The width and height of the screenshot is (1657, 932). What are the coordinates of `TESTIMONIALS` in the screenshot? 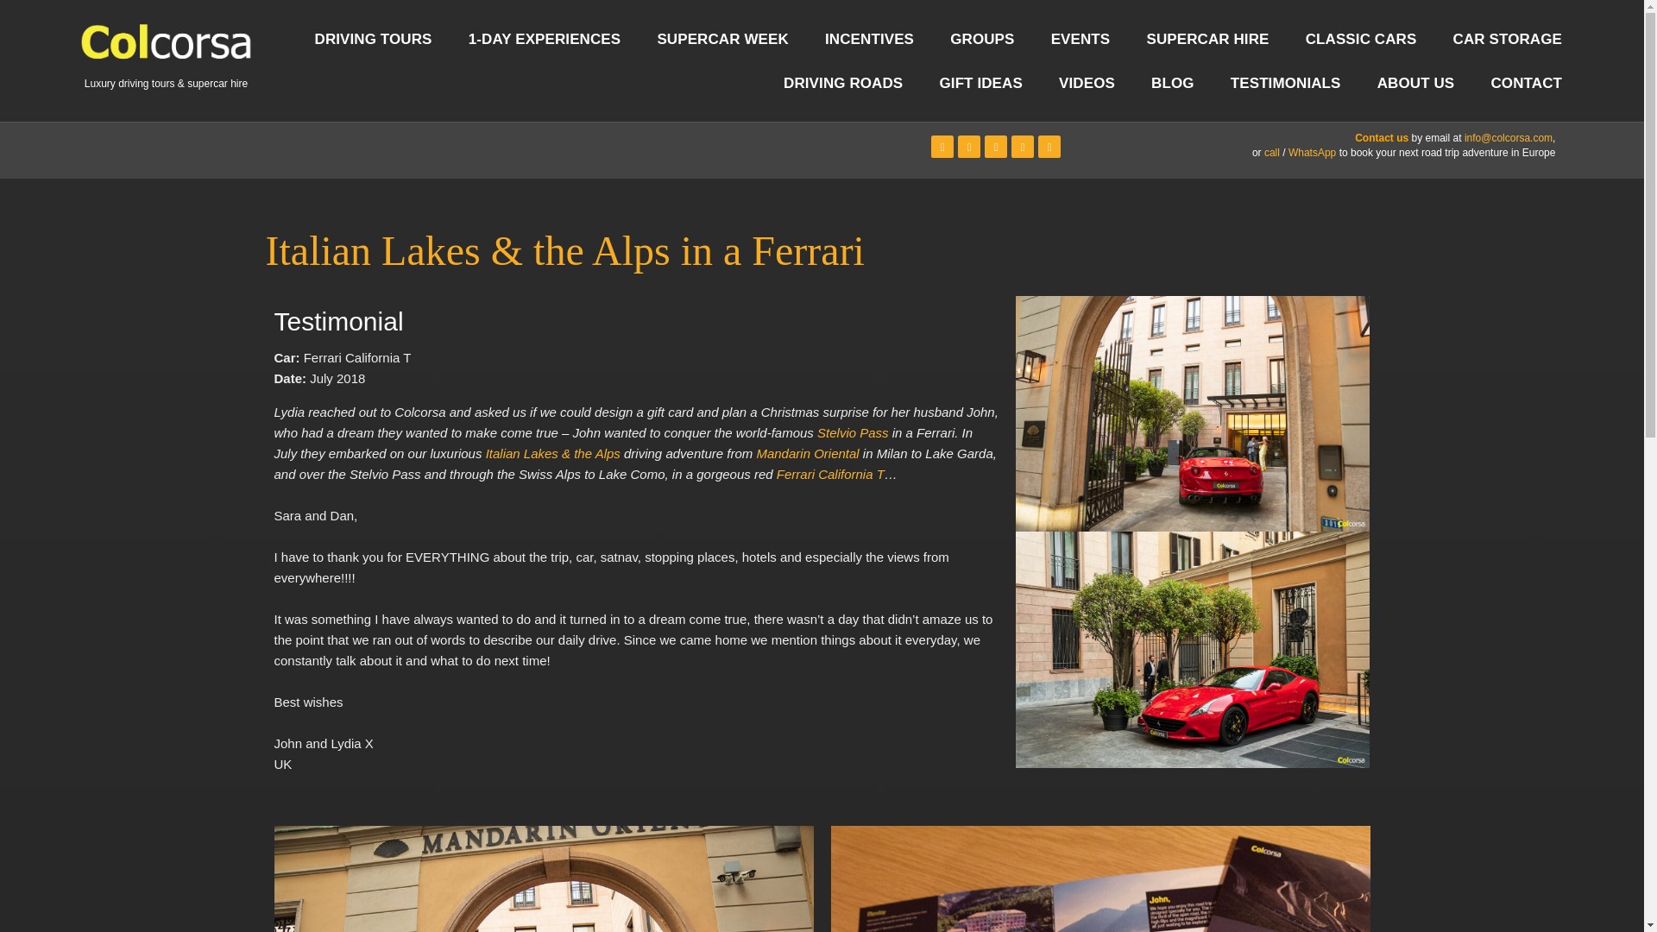 It's located at (1286, 82).